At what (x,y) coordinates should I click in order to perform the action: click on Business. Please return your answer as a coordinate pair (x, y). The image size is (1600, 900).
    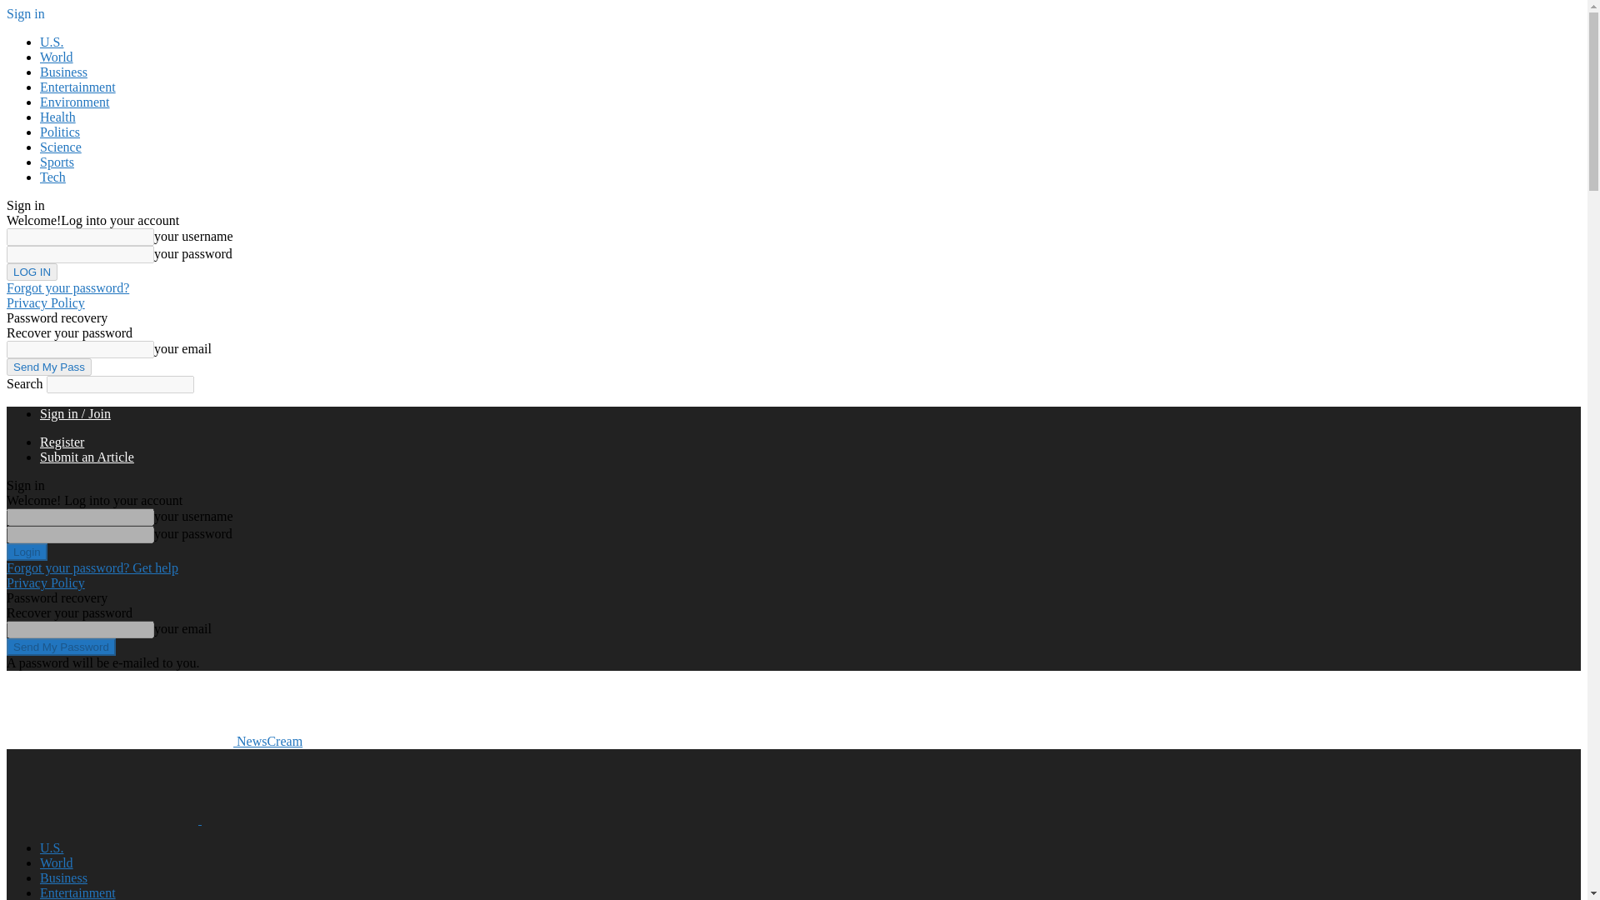
    Looking at the image, I should click on (63, 877).